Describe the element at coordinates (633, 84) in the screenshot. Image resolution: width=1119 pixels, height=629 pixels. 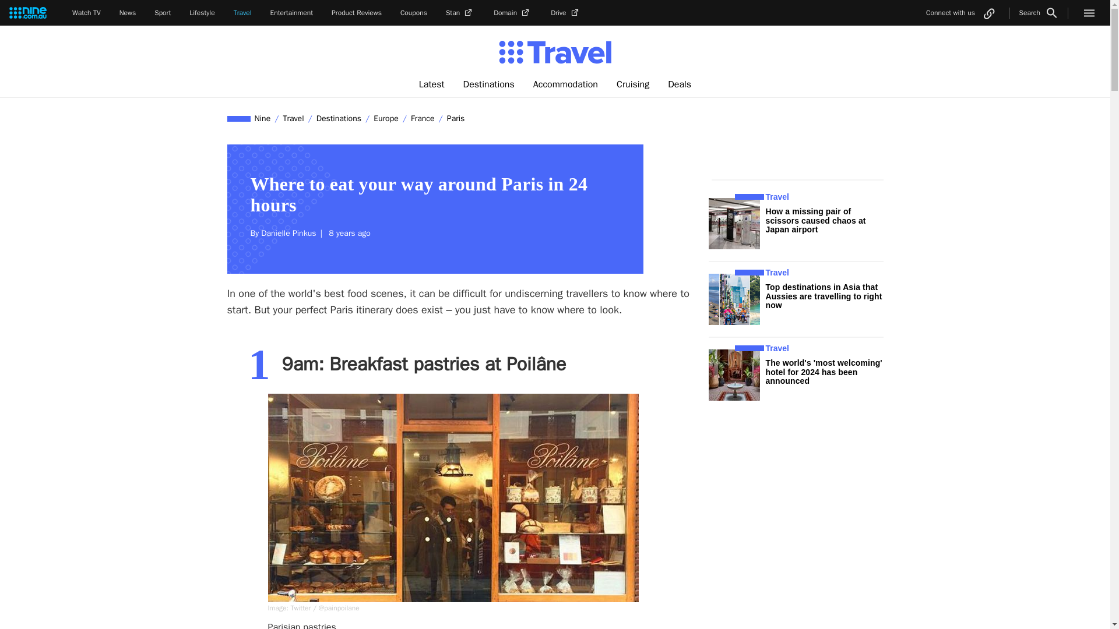
I see `Cruising` at that location.